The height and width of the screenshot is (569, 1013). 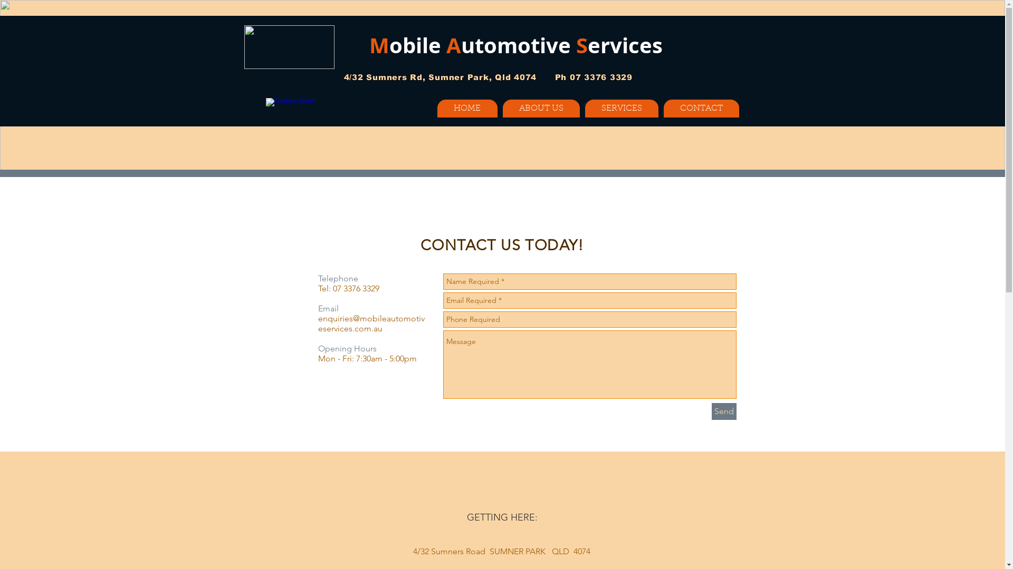 What do you see at coordinates (541, 109) in the screenshot?
I see `ABOUT US` at bounding box center [541, 109].